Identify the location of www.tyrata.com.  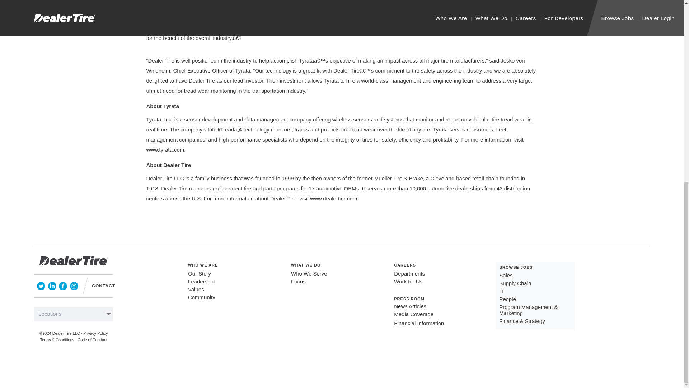
(165, 149).